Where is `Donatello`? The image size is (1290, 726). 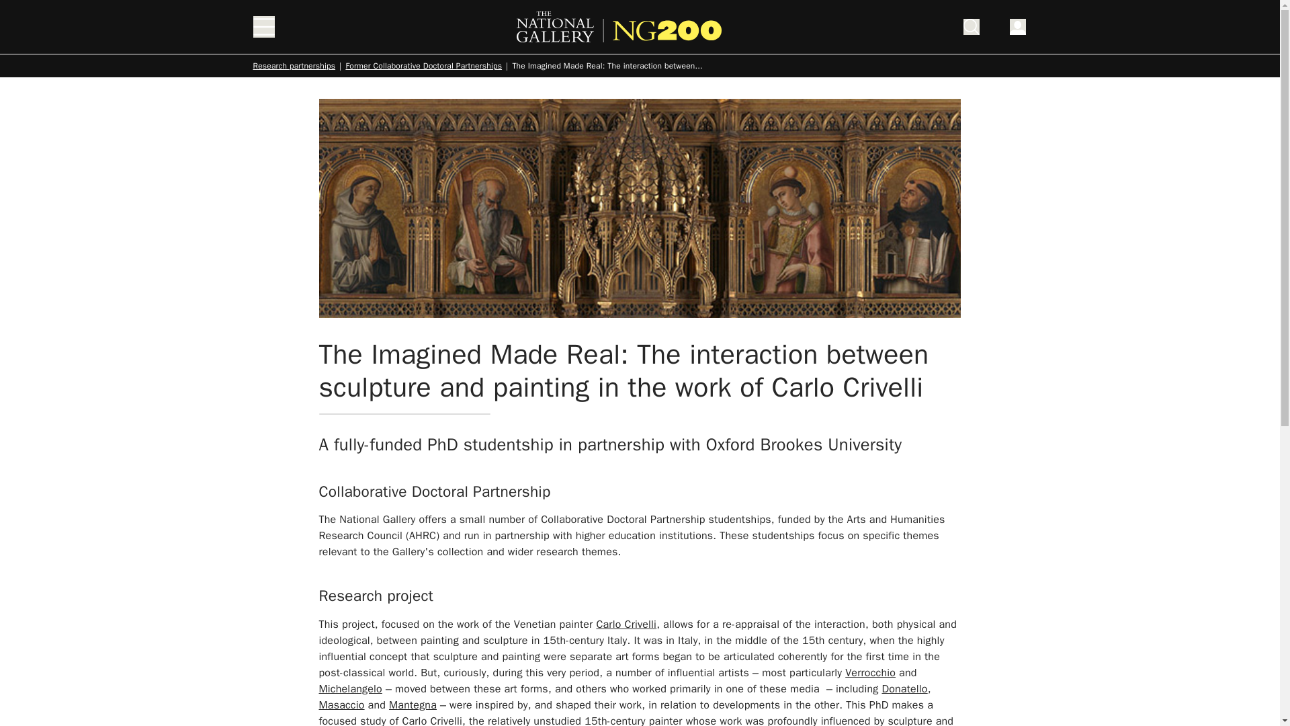 Donatello is located at coordinates (904, 688).